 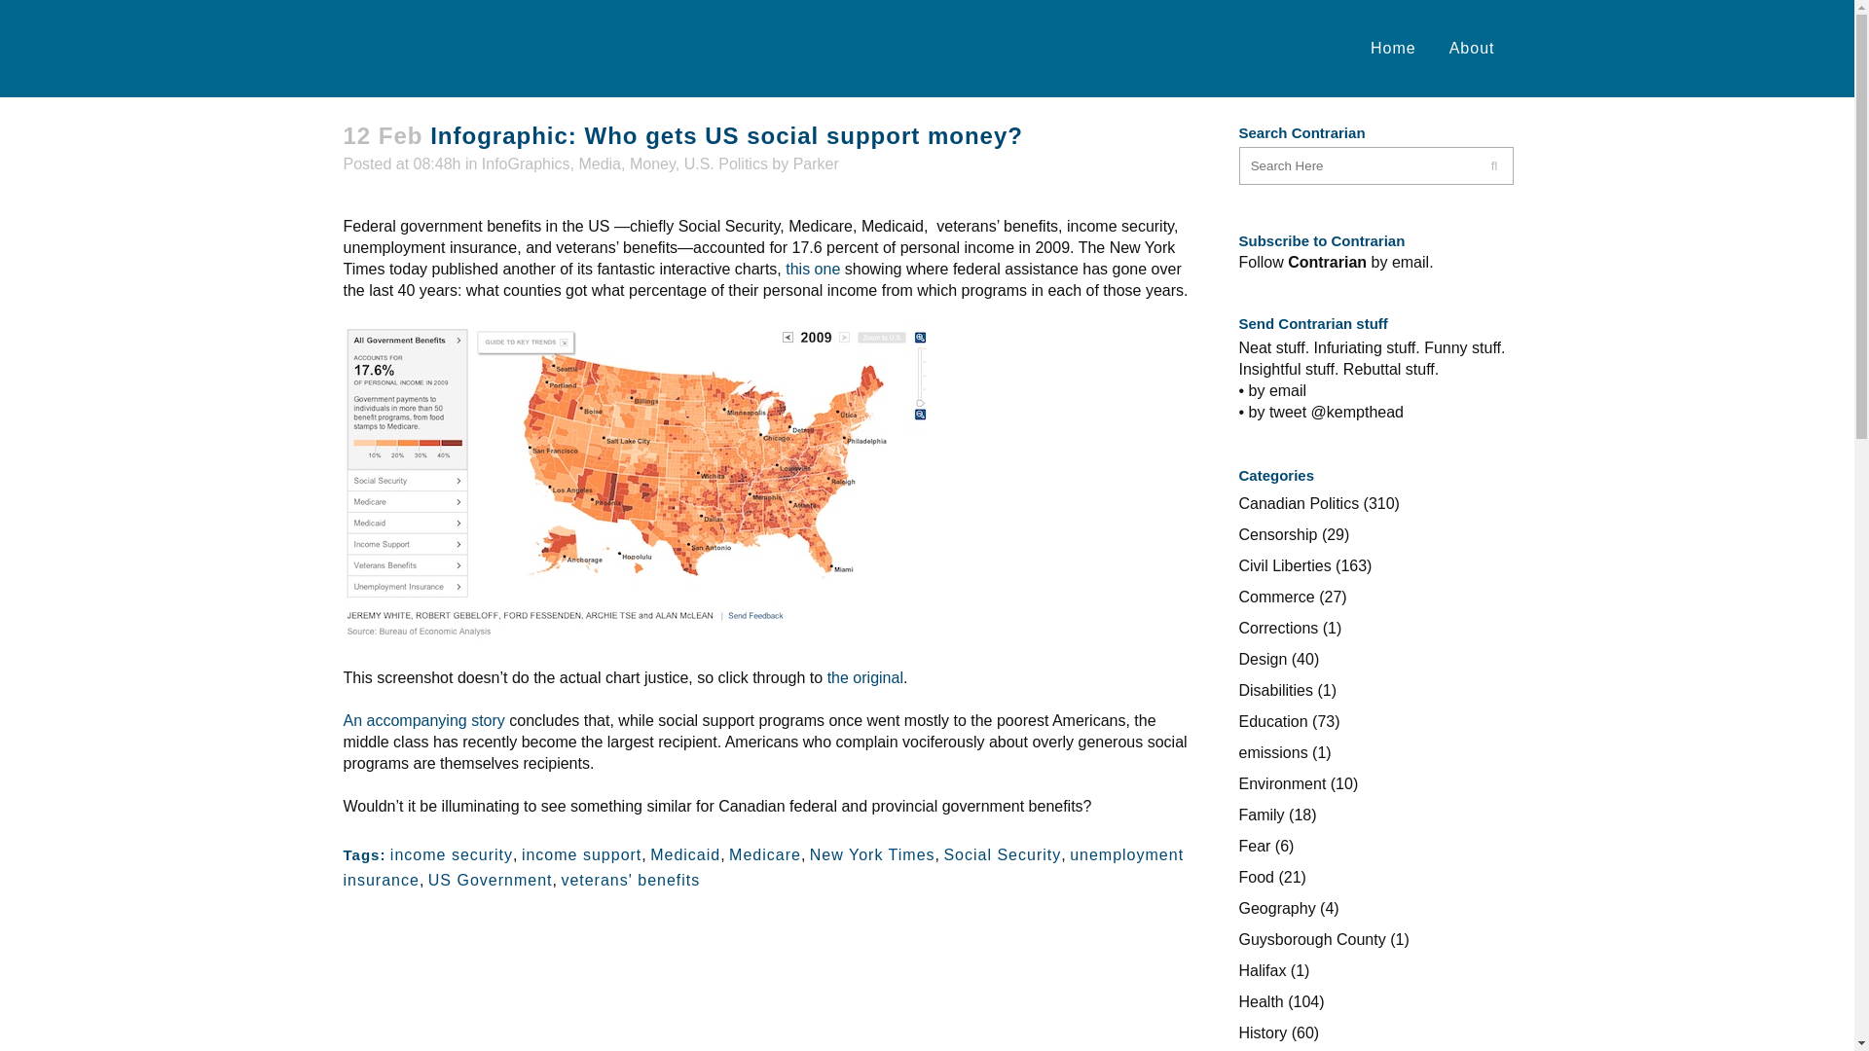 What do you see at coordinates (685, 854) in the screenshot?
I see `Medicaid` at bounding box center [685, 854].